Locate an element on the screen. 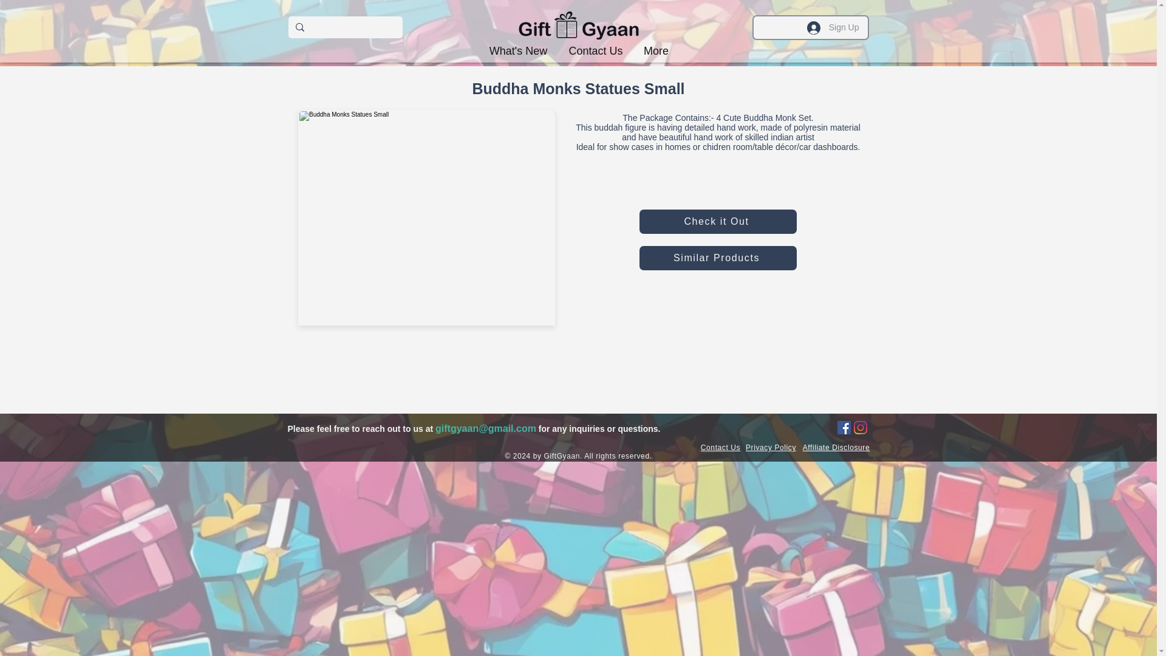 The height and width of the screenshot is (656, 1166). What's New is located at coordinates (518, 51).